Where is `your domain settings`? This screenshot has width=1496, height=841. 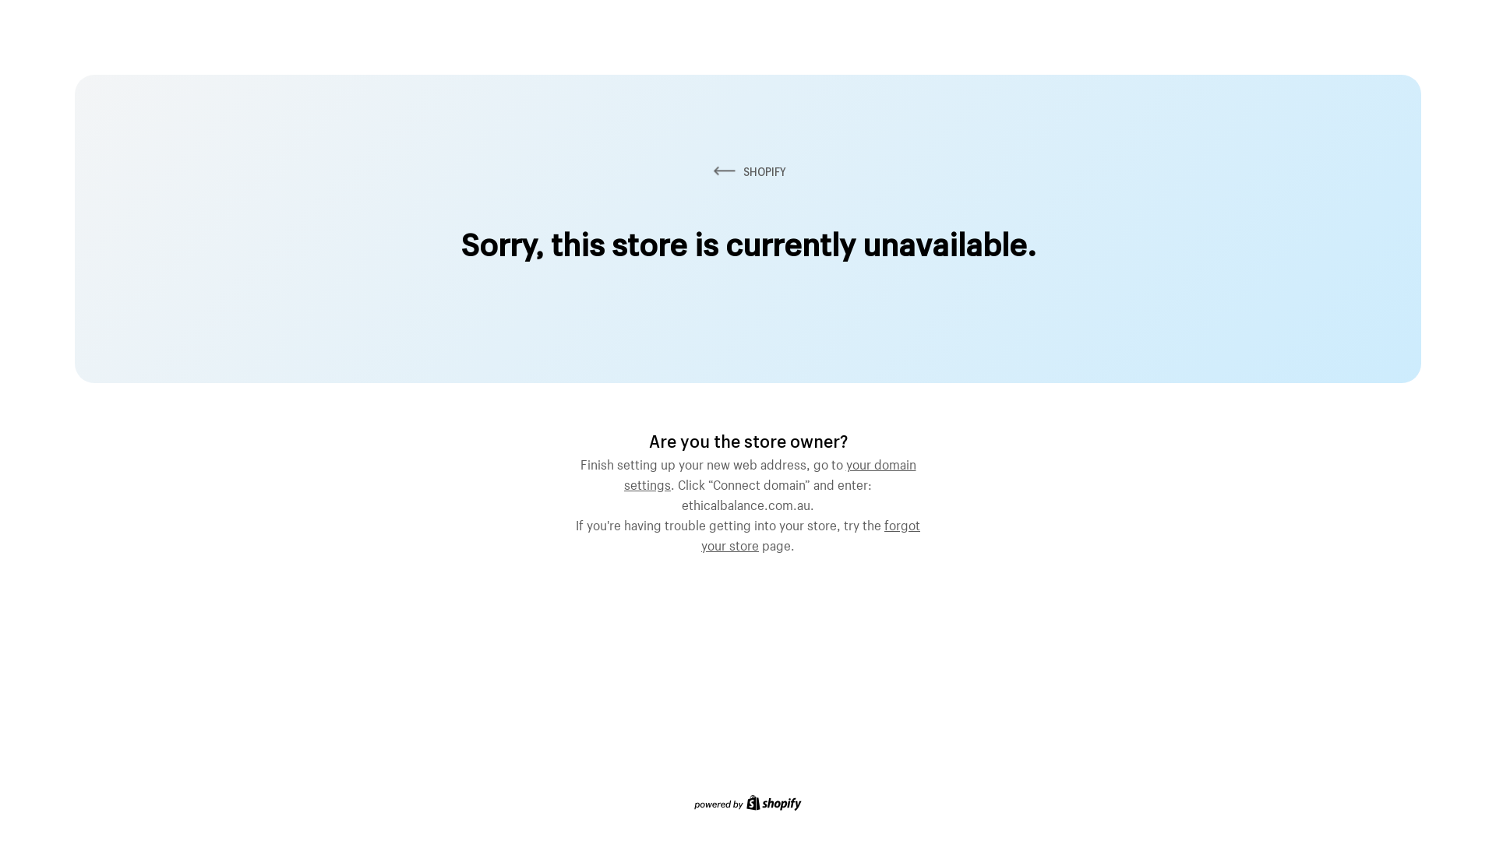
your domain settings is located at coordinates (770, 473).